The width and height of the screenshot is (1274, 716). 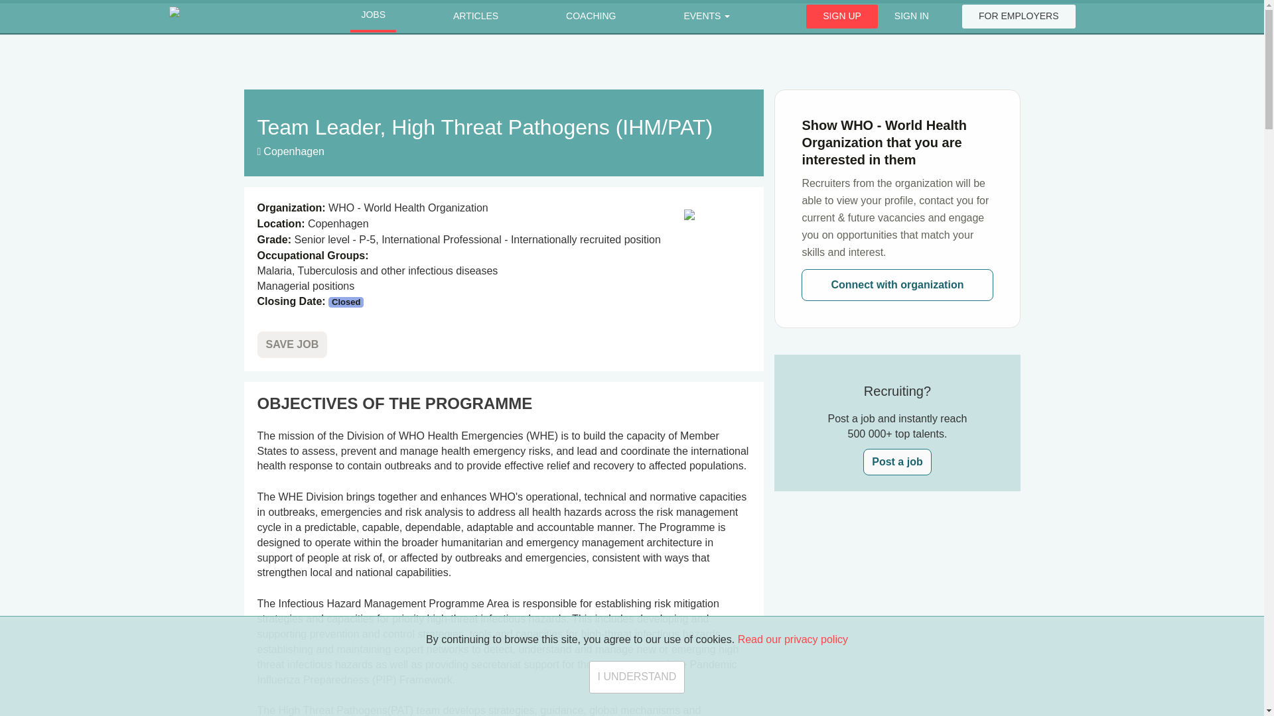 I want to click on SAVE JOB, so click(x=292, y=345).